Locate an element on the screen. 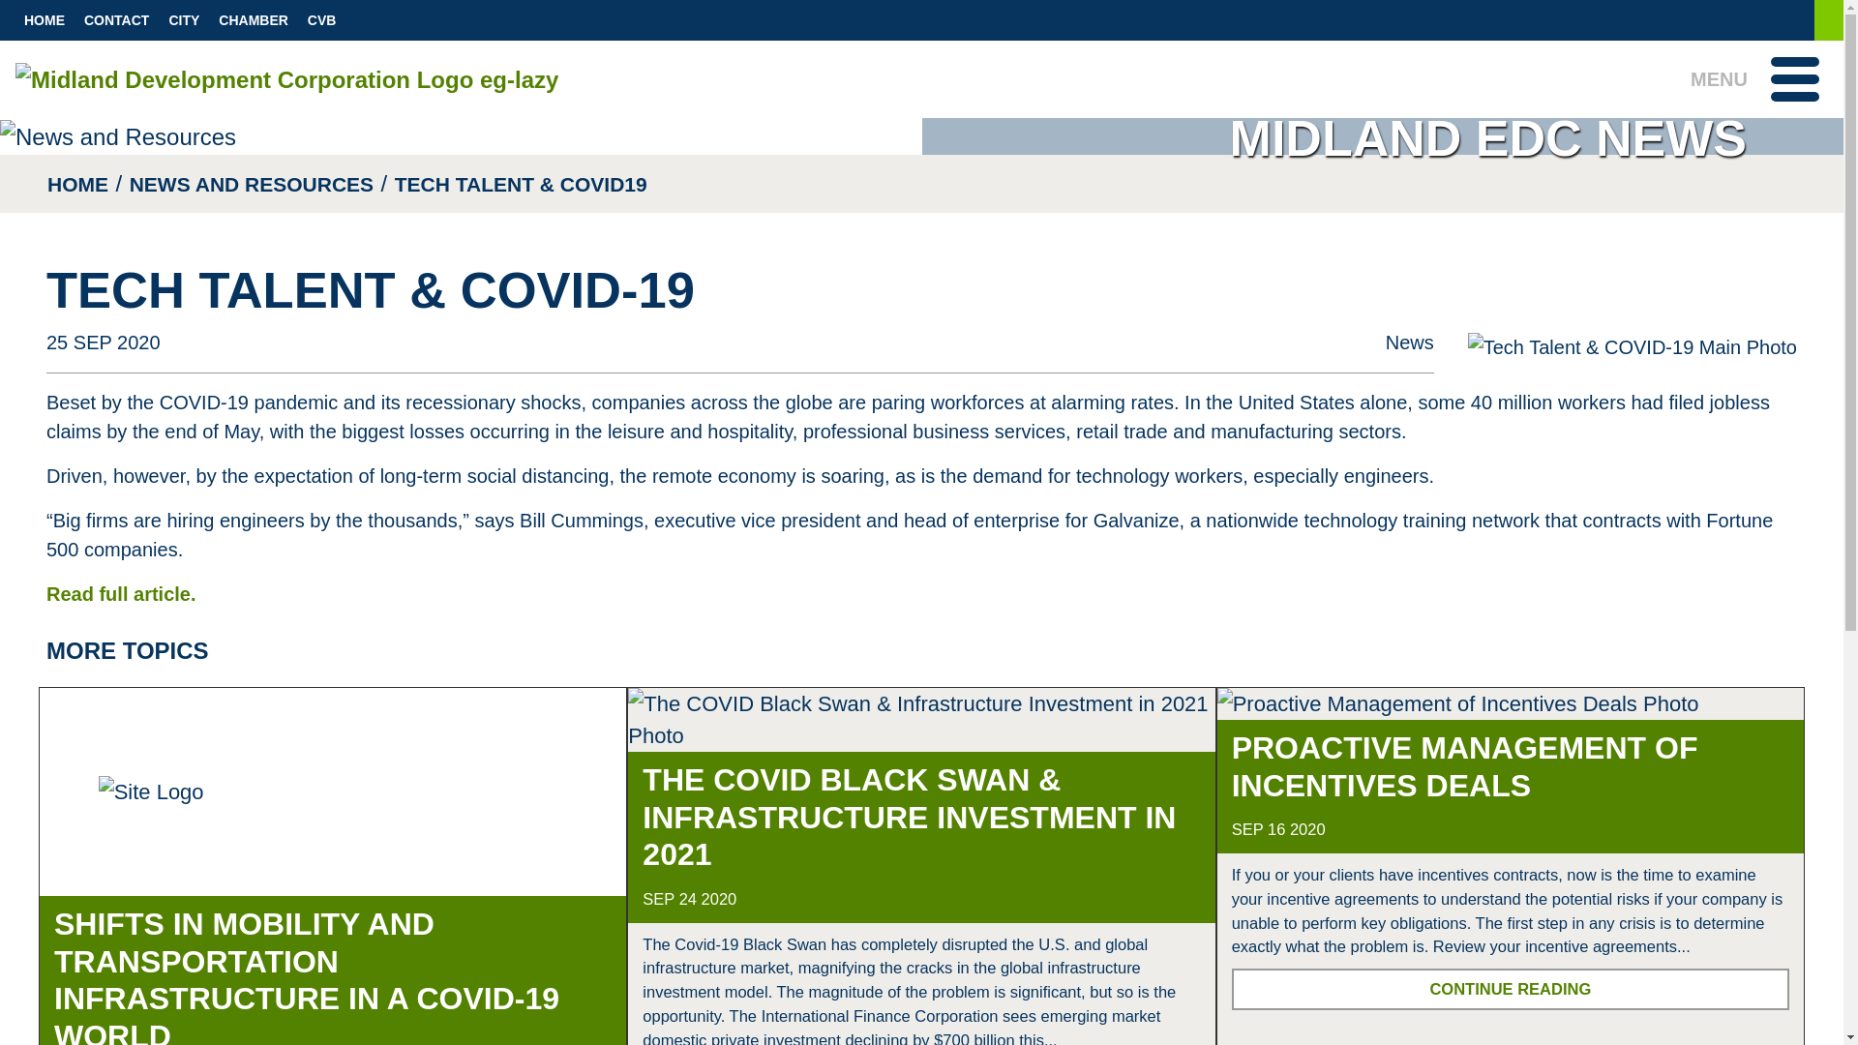 This screenshot has width=1858, height=1045. CITY is located at coordinates (183, 21).